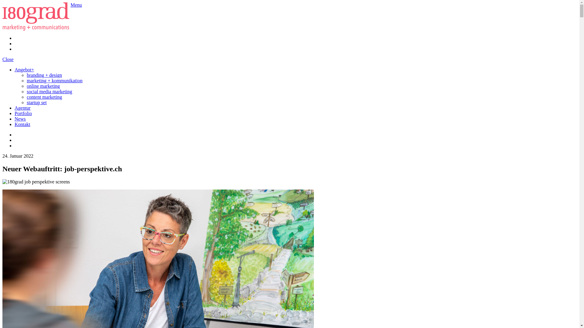 The image size is (584, 328). Describe the element at coordinates (49, 92) in the screenshot. I see `social media marketing` at that location.